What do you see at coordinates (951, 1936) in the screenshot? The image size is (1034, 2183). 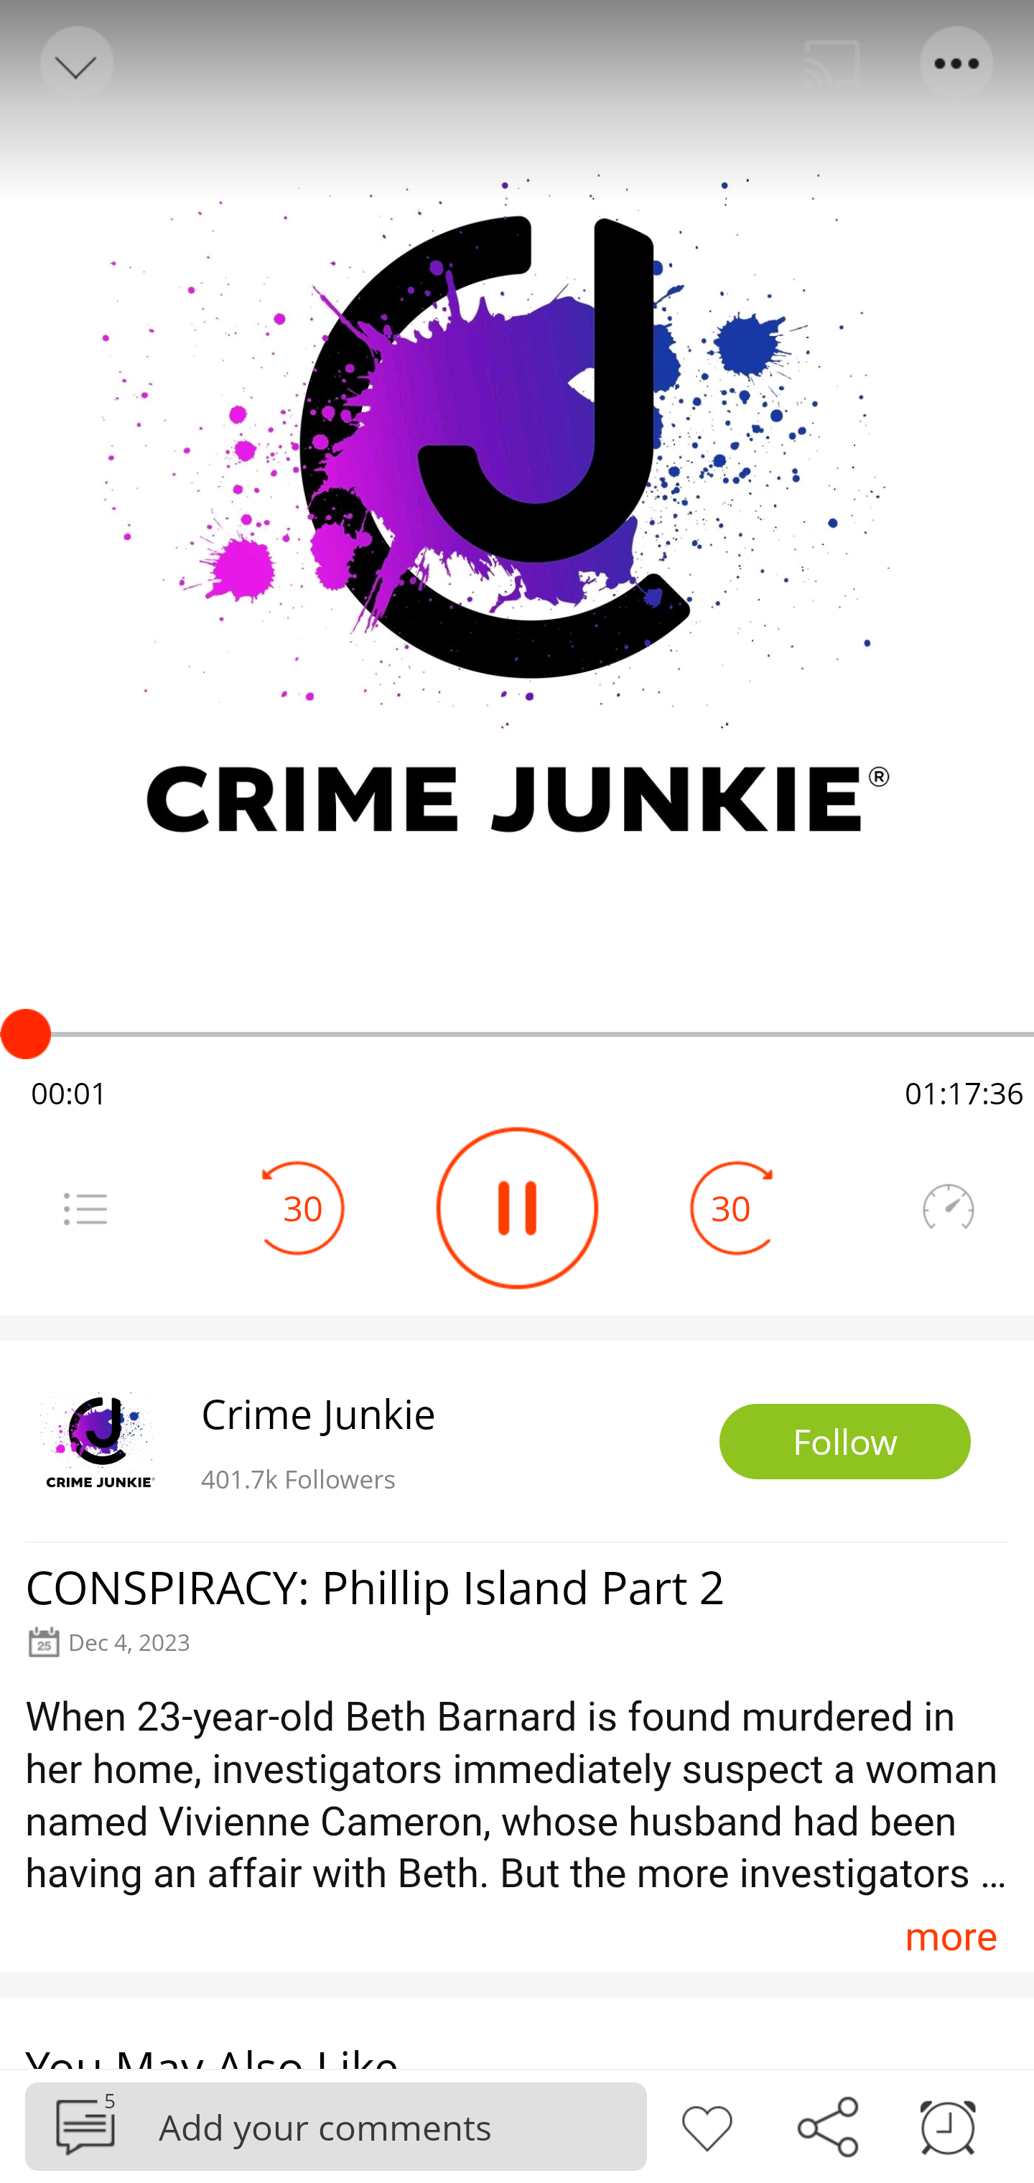 I see `more` at bounding box center [951, 1936].